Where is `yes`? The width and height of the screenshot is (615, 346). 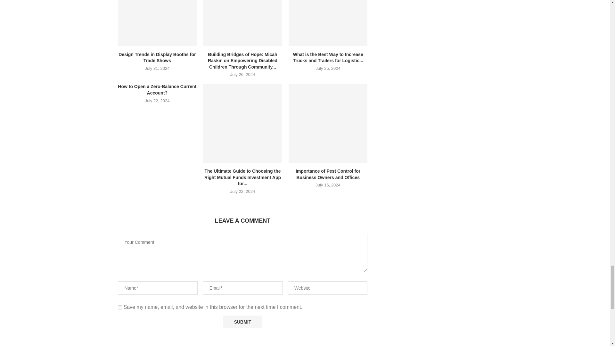
yes is located at coordinates (120, 307).